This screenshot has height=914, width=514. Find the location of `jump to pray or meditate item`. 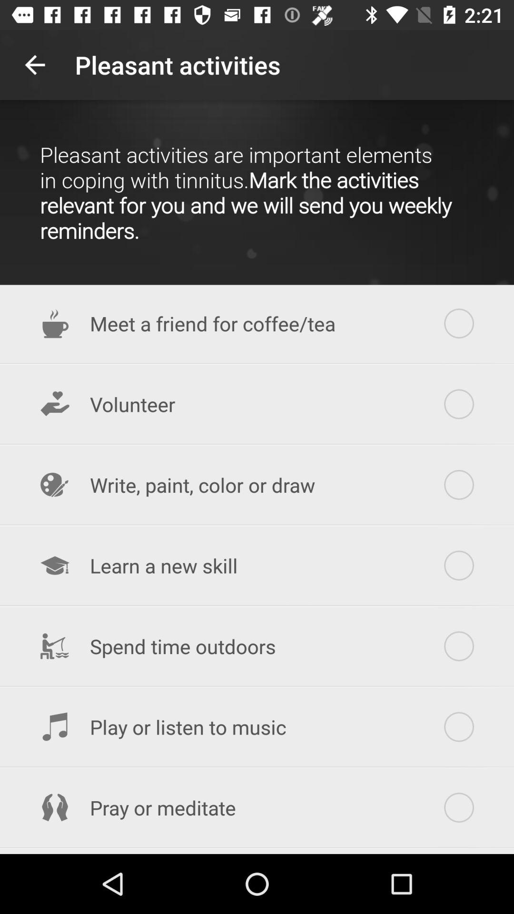

jump to pray or meditate item is located at coordinates (257, 807).